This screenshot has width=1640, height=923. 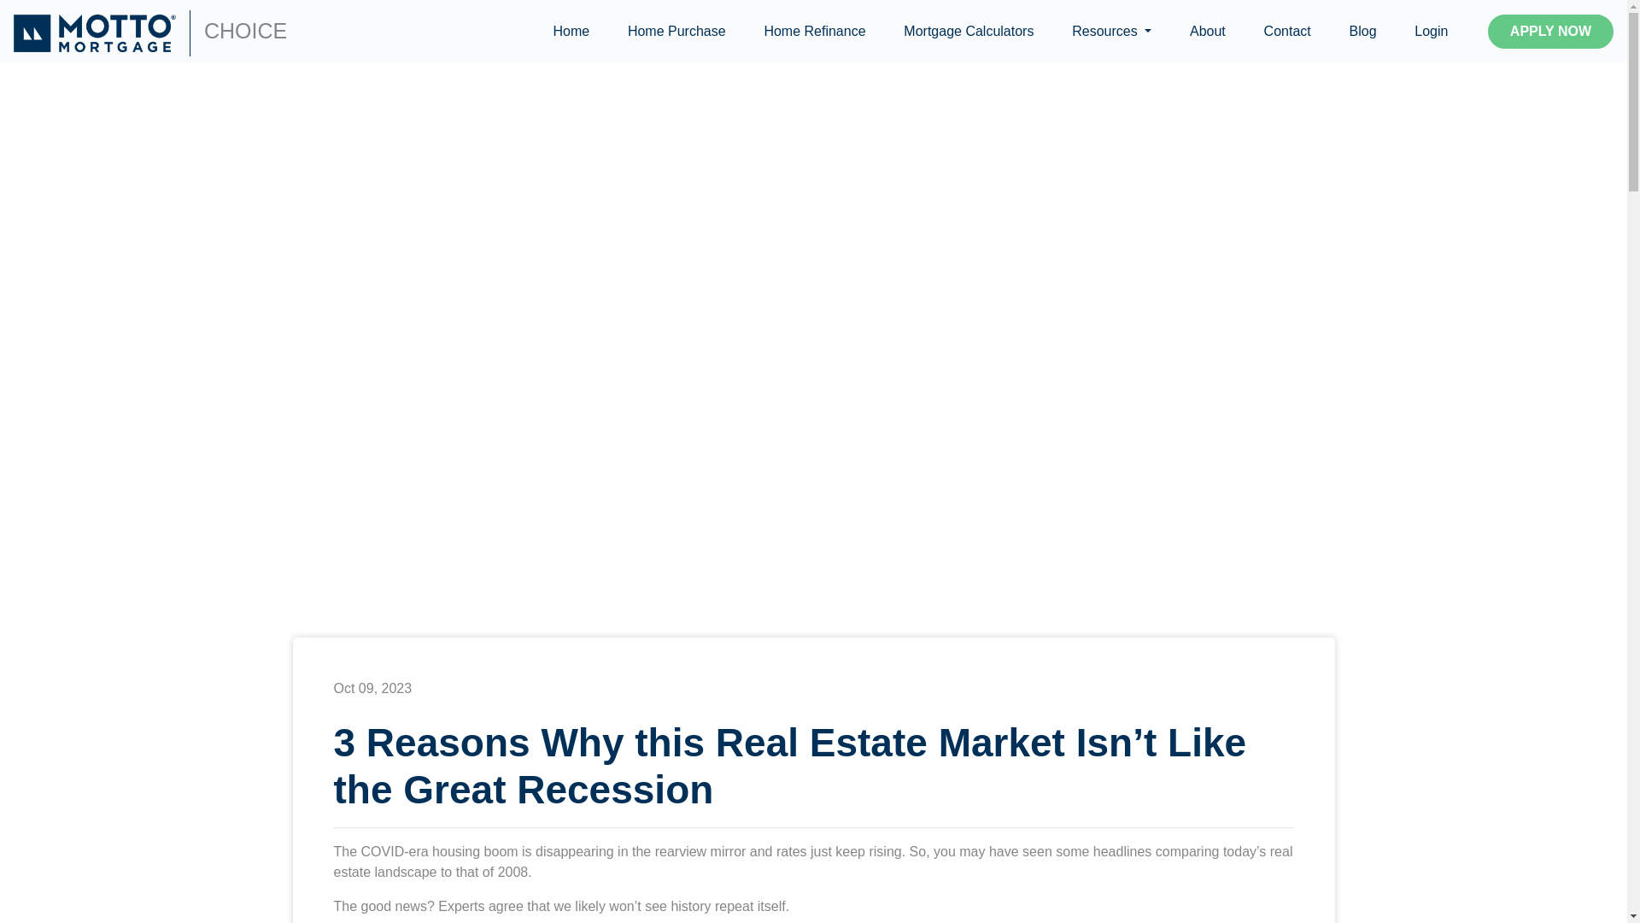 I want to click on About, so click(x=1208, y=32).